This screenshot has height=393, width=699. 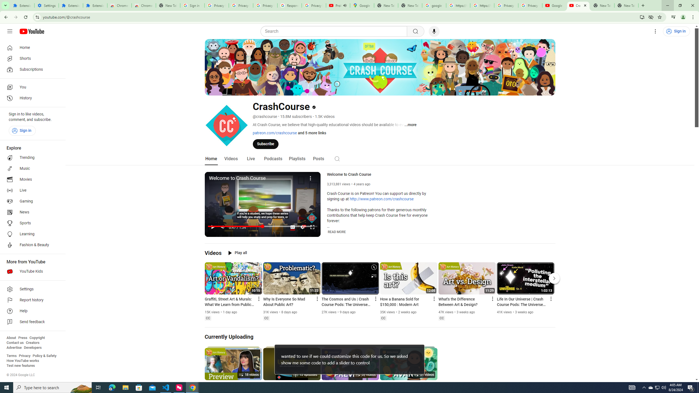 I want to click on Report history, so click(x=31, y=300).